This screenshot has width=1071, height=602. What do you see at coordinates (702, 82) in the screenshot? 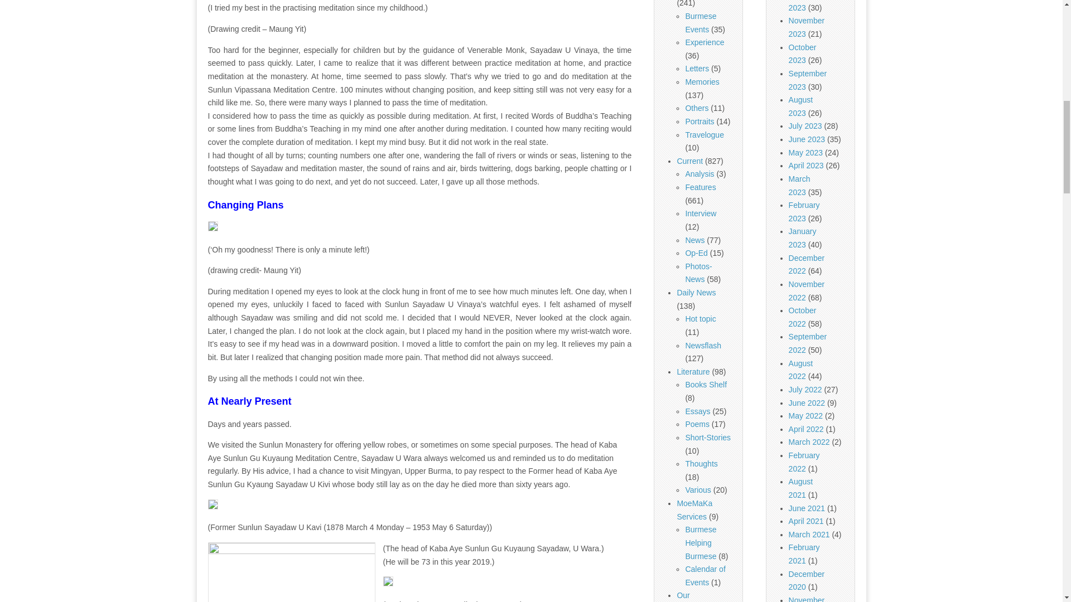
I see `Articles on reflection of the past and things to remember ` at bounding box center [702, 82].